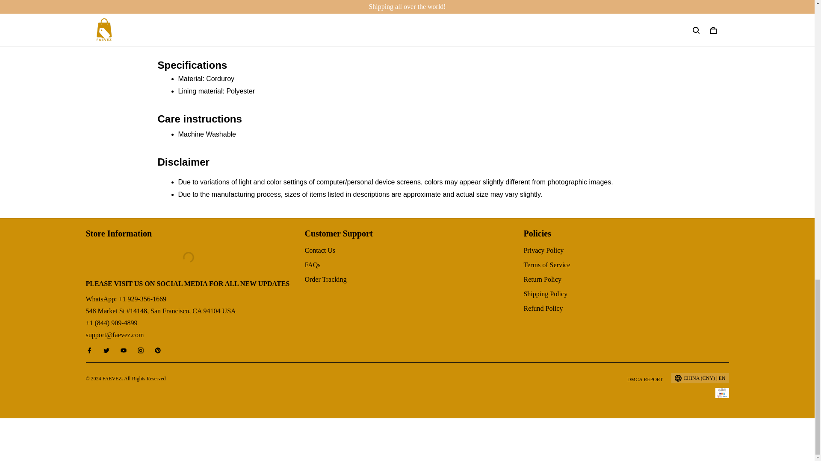 The height and width of the screenshot is (461, 821). Describe the element at coordinates (143, 350) in the screenshot. I see `instagram` at that location.